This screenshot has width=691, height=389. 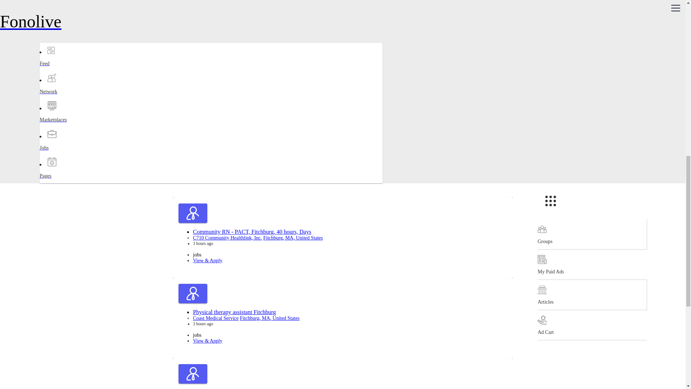 I want to click on Ambulatory Care Coordinator Nurse Fitchburg, so click(x=247, y=71).